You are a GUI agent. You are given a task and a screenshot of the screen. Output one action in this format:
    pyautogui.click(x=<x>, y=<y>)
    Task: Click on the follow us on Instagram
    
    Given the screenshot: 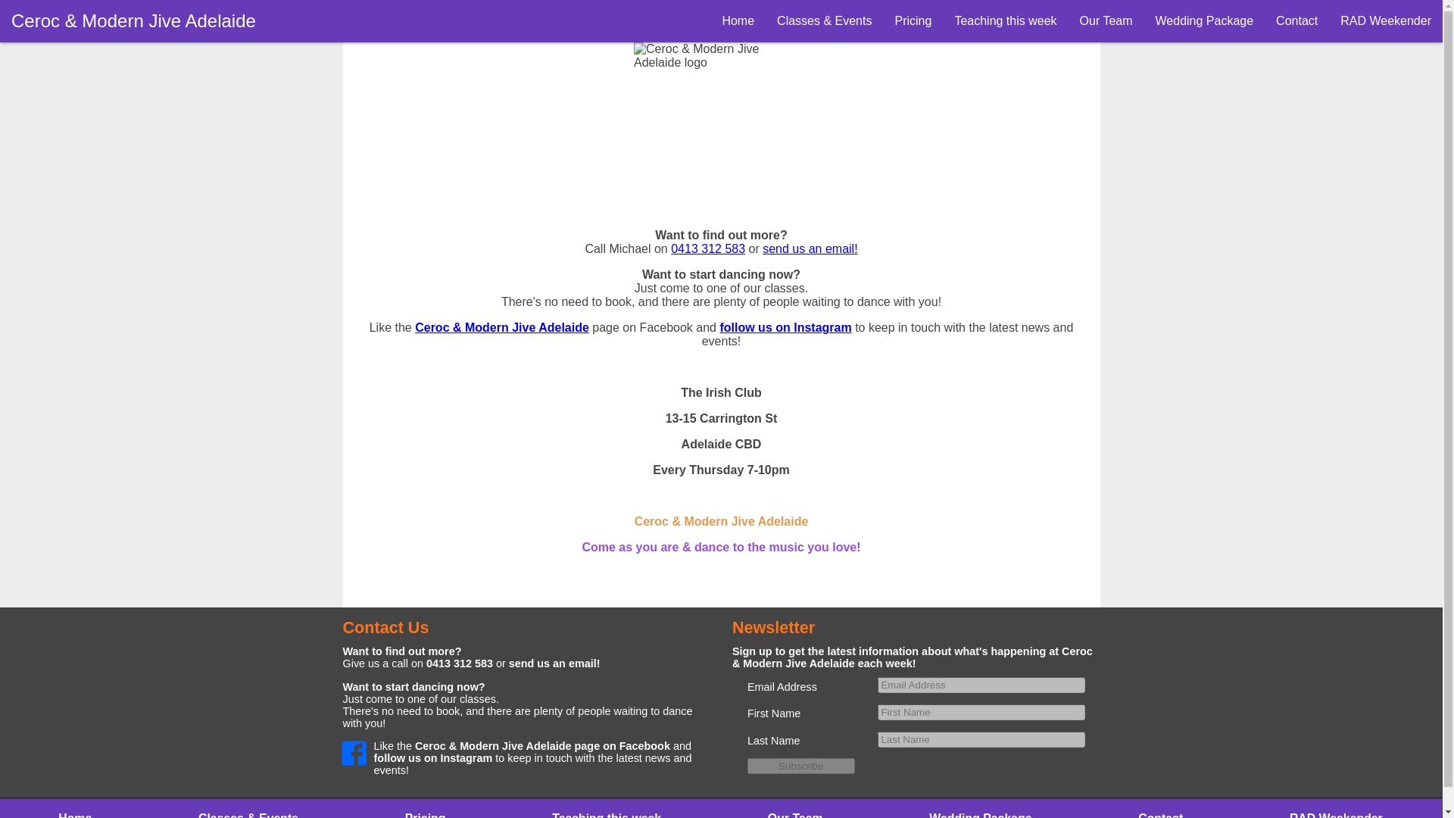 What is the action you would take?
    pyautogui.click(x=785, y=327)
    